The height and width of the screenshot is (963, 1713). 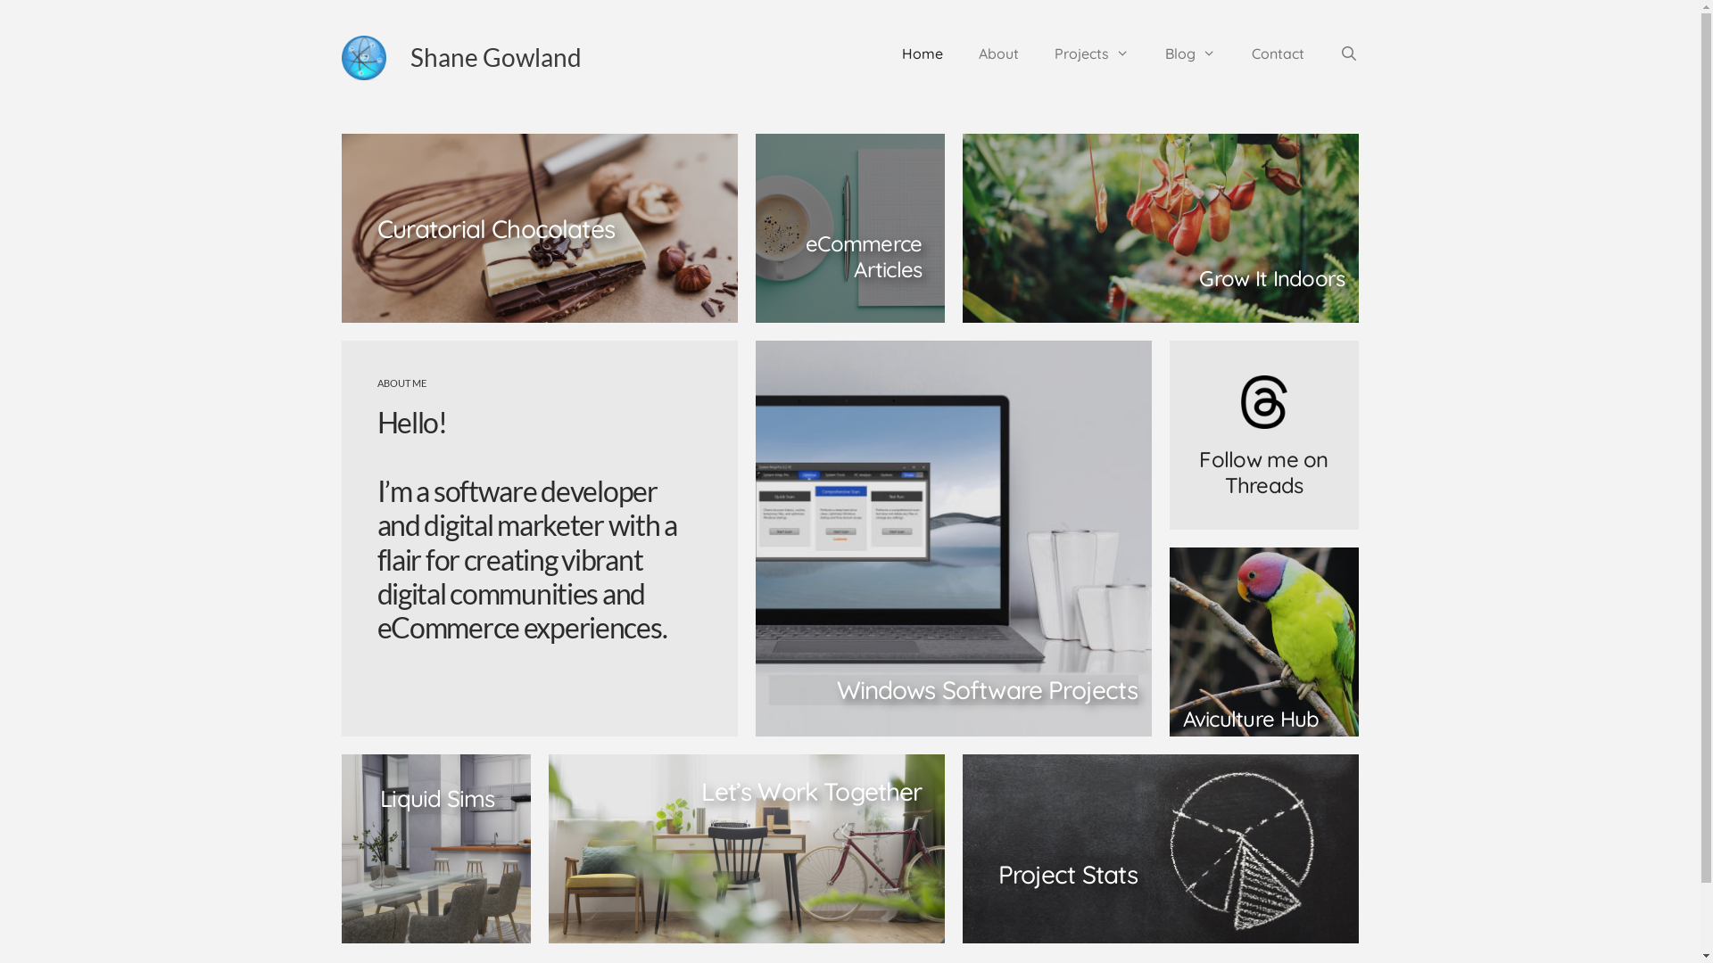 What do you see at coordinates (1092, 53) in the screenshot?
I see `Projects` at bounding box center [1092, 53].